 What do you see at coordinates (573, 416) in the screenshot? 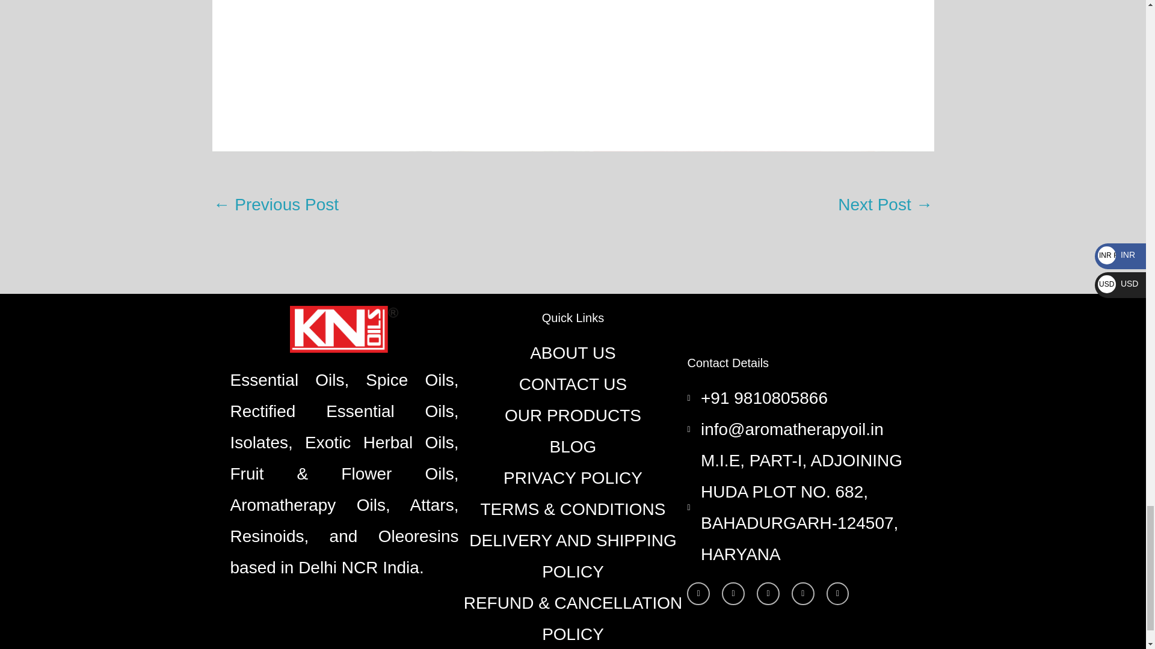
I see `OUR PRODUCTS` at bounding box center [573, 416].